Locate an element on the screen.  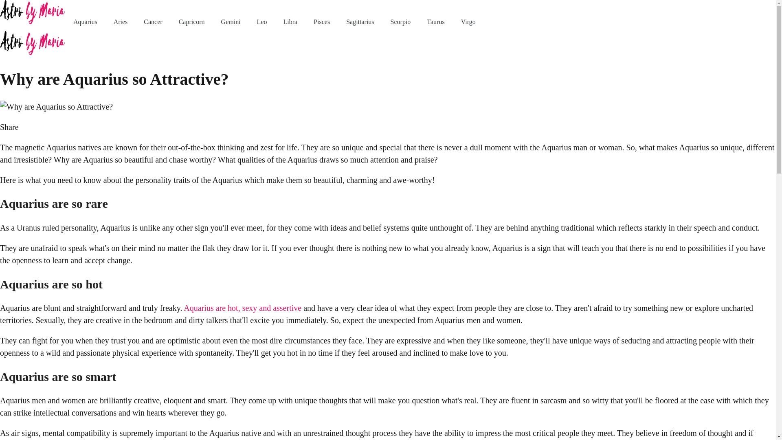
Aquarius are hot, sexy and assertive is located at coordinates (242, 308).